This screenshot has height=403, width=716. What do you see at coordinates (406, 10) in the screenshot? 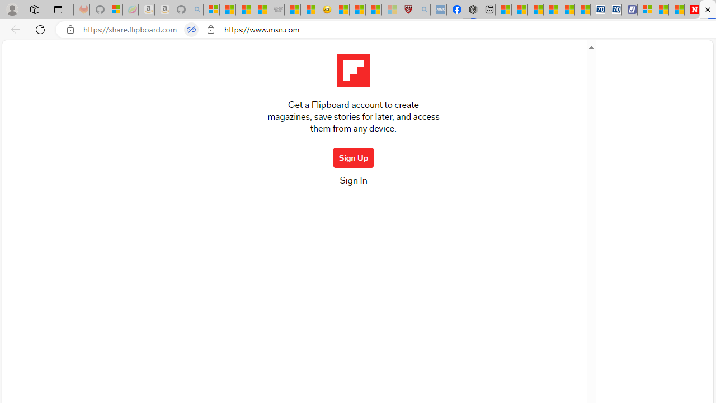
I see `Robert H. Shmerling, MD - Harvard Health` at bounding box center [406, 10].